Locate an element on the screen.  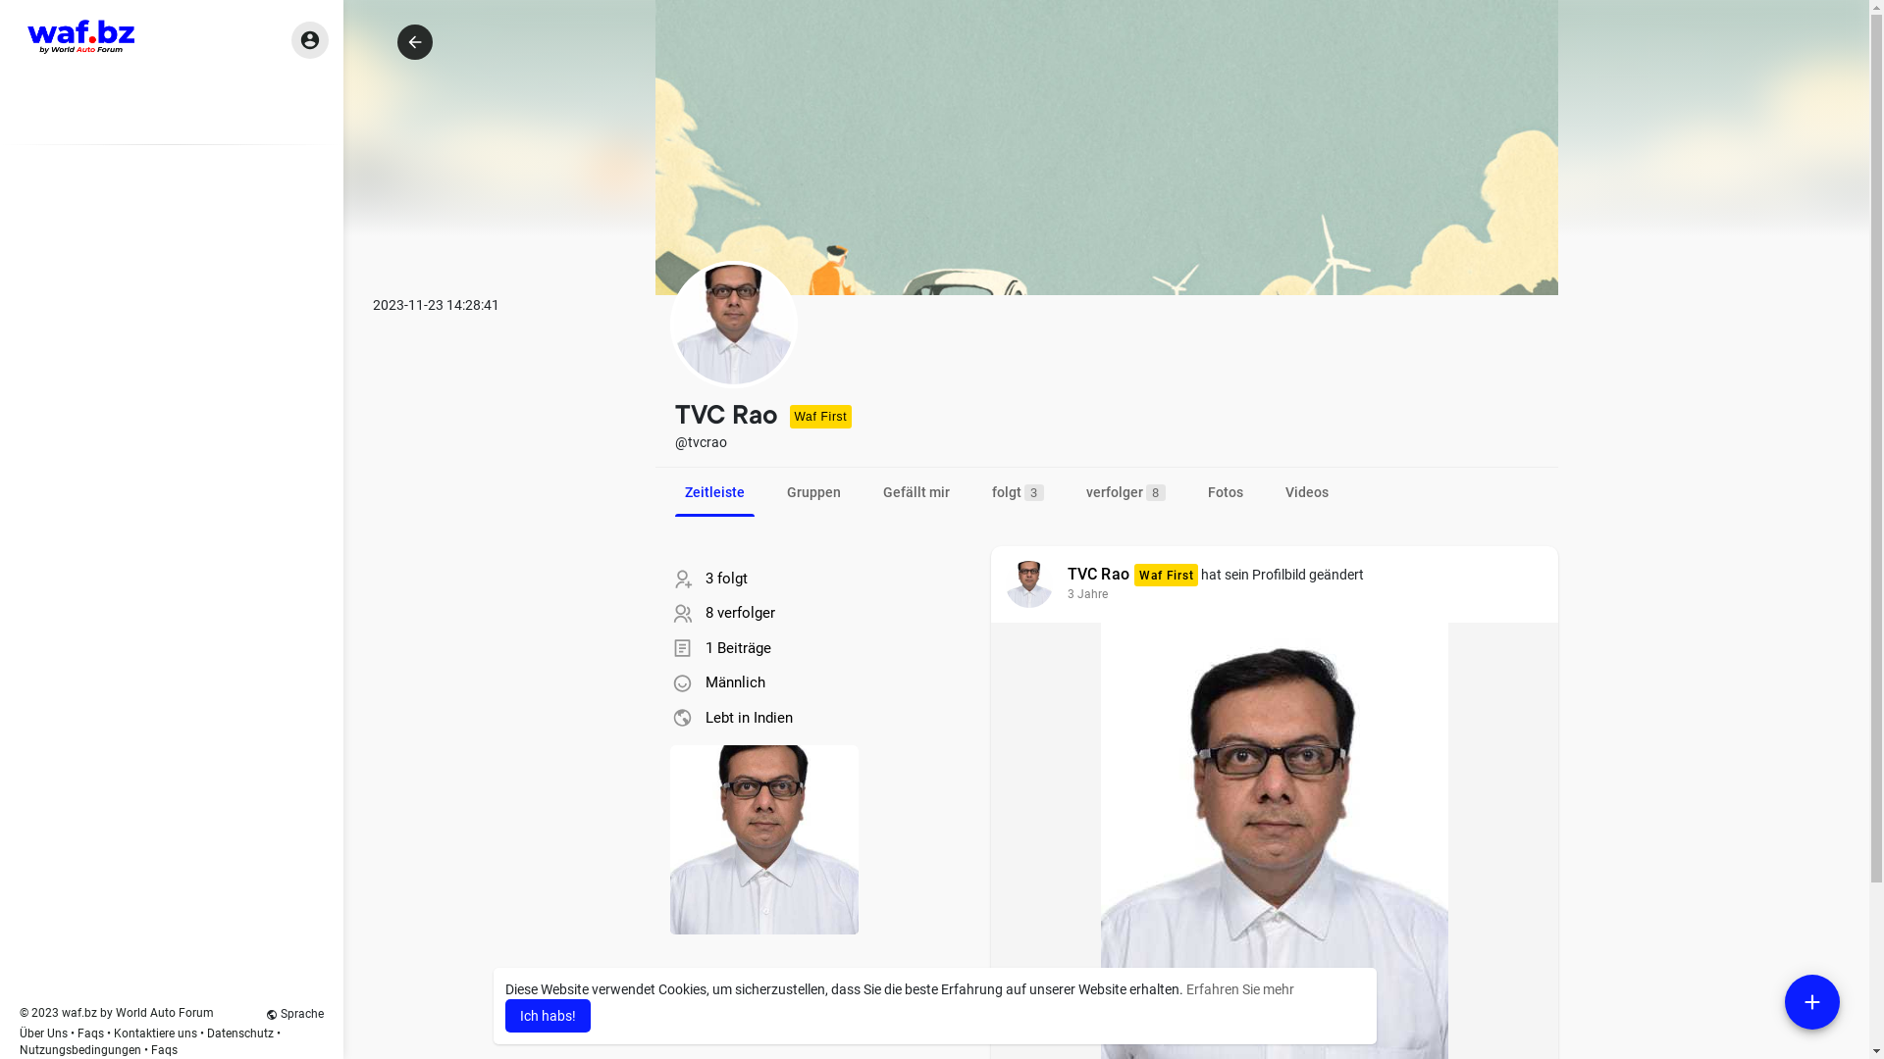
folgt 3 is located at coordinates (1017, 492).